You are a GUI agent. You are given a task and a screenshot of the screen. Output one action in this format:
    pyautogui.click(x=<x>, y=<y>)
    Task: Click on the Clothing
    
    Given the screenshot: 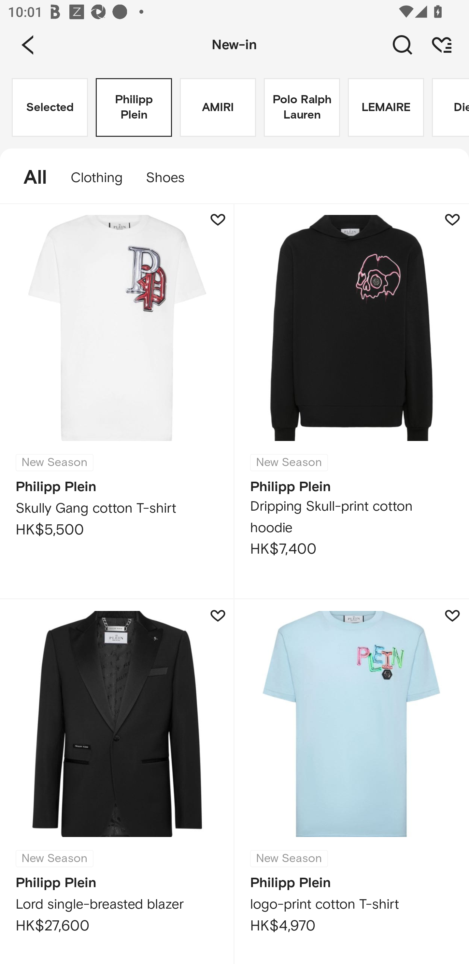 What is the action you would take?
    pyautogui.click(x=96, y=178)
    